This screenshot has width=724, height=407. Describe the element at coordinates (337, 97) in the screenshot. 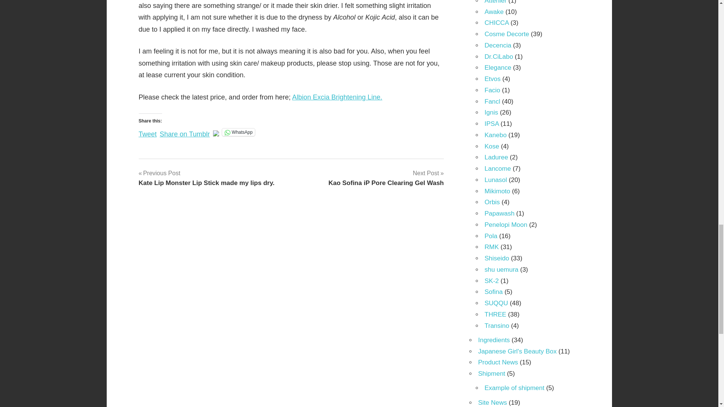

I see `CHICCA` at that location.